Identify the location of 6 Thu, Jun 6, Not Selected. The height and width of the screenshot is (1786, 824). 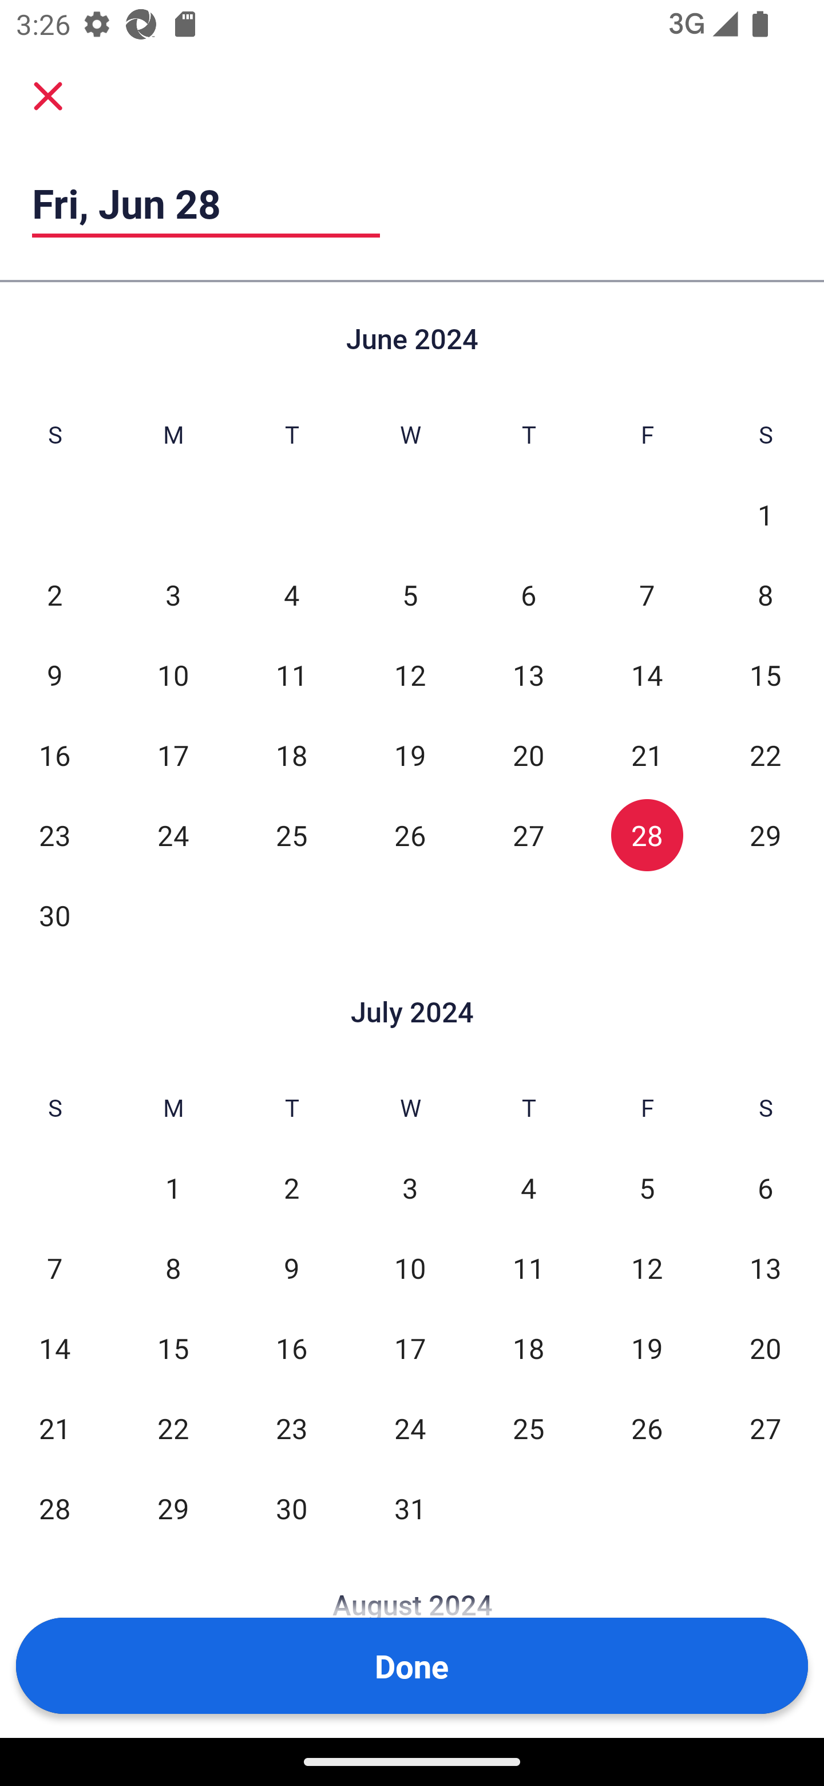
(528, 594).